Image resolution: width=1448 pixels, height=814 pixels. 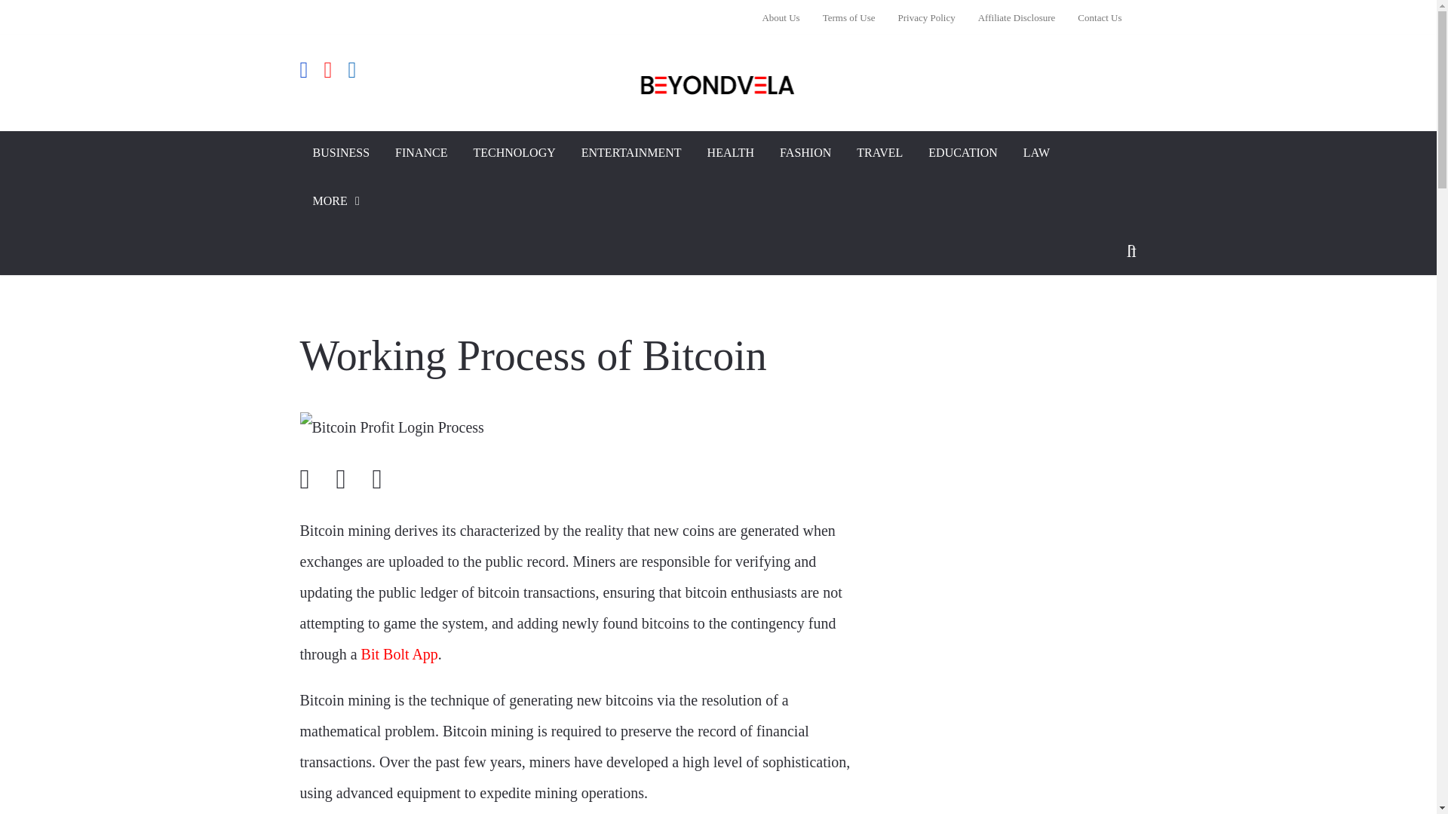 I want to click on LAW, so click(x=1036, y=155).